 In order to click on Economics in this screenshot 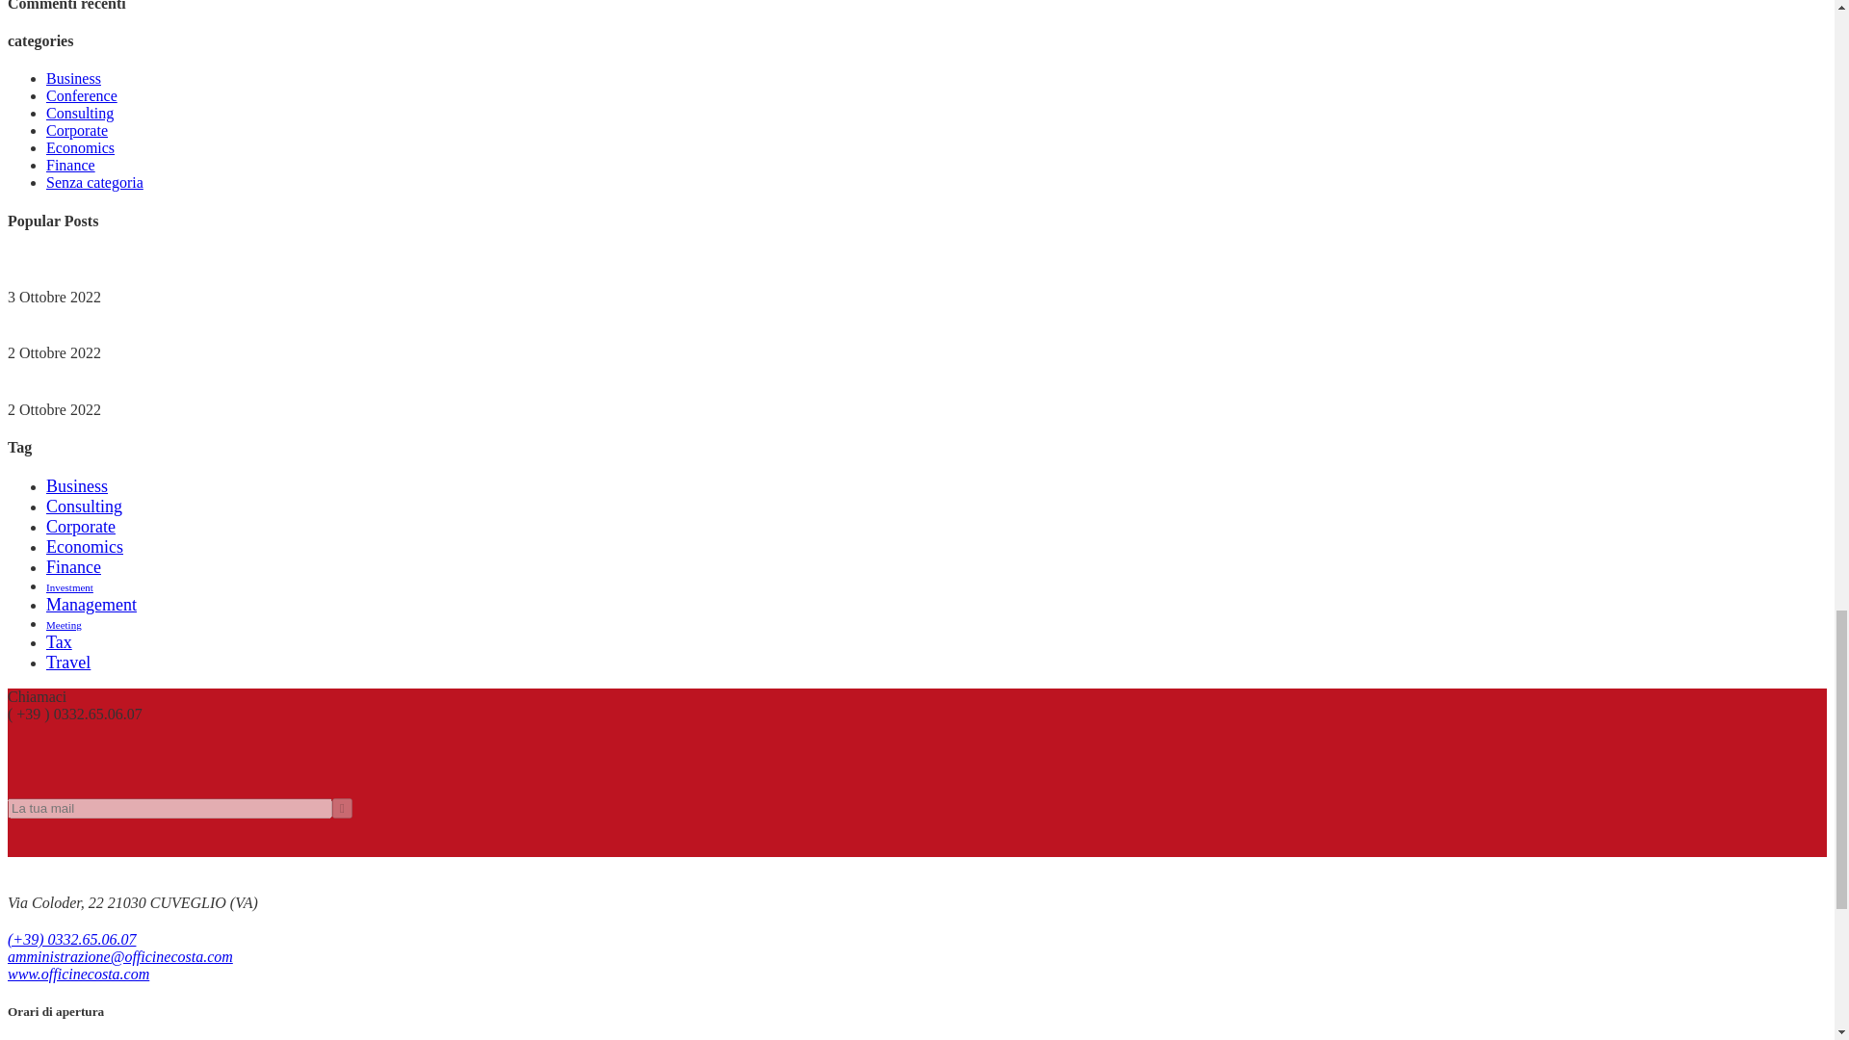, I will do `click(81, 147)`.